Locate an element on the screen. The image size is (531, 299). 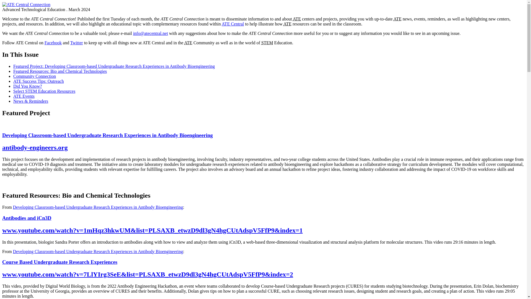
Advanced Technological Education is located at coordinates (397, 19).